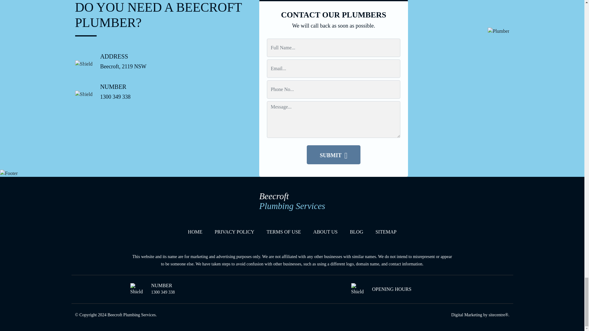 The height and width of the screenshot is (331, 589). Describe the element at coordinates (115, 97) in the screenshot. I see `1300 349 338` at that location.